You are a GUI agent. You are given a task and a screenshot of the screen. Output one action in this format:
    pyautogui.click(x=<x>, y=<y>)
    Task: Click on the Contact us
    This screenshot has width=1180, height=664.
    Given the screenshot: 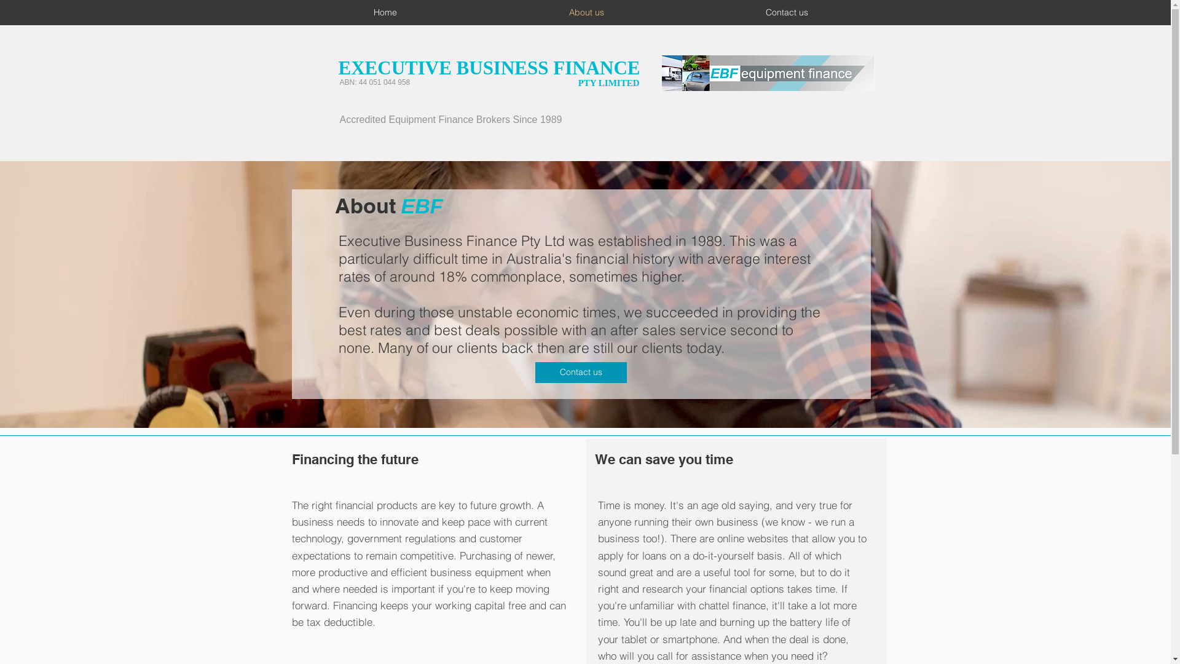 What is the action you would take?
    pyautogui.click(x=787, y=12)
    